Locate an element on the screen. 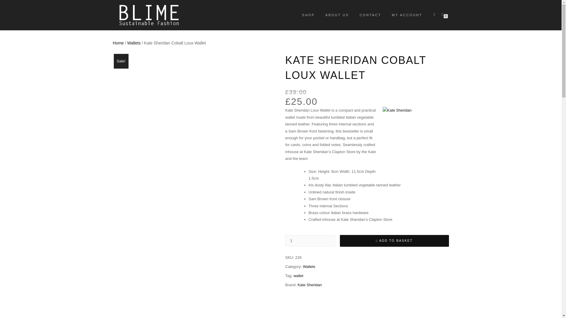 Image resolution: width=566 pixels, height=318 pixels. Wallets is located at coordinates (309, 266).